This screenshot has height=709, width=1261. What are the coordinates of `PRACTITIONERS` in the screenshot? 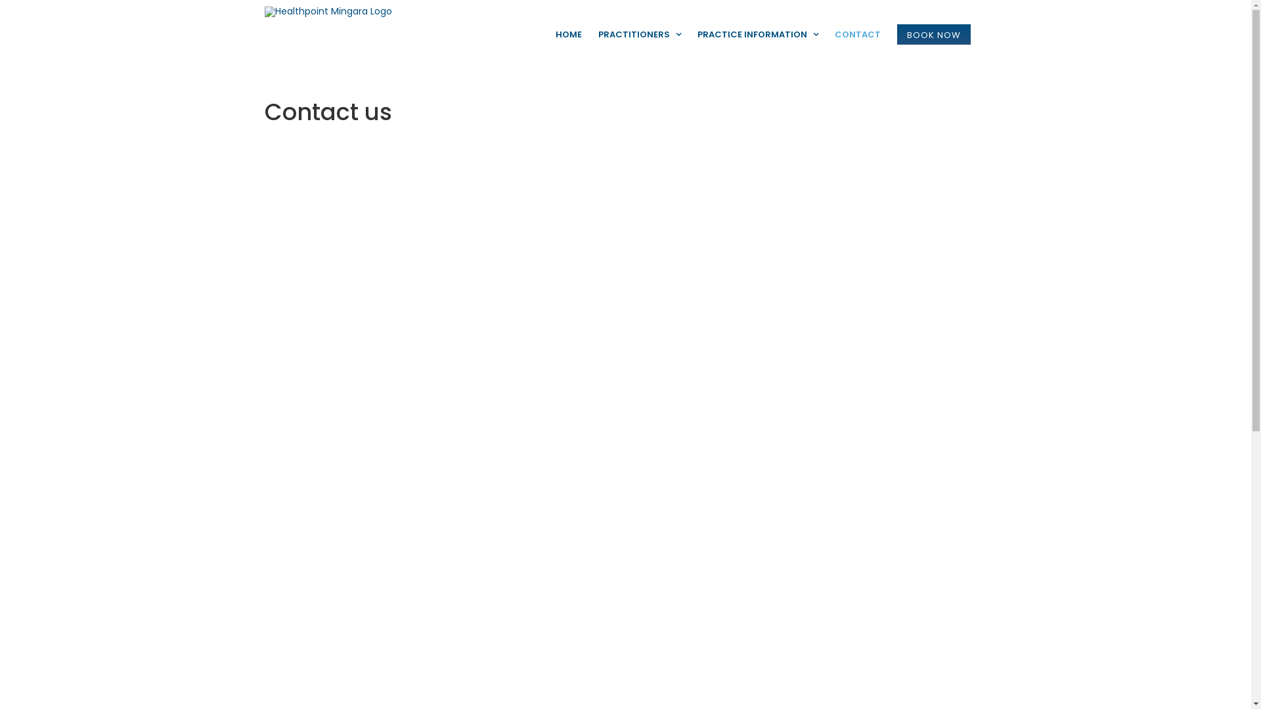 It's located at (639, 34).